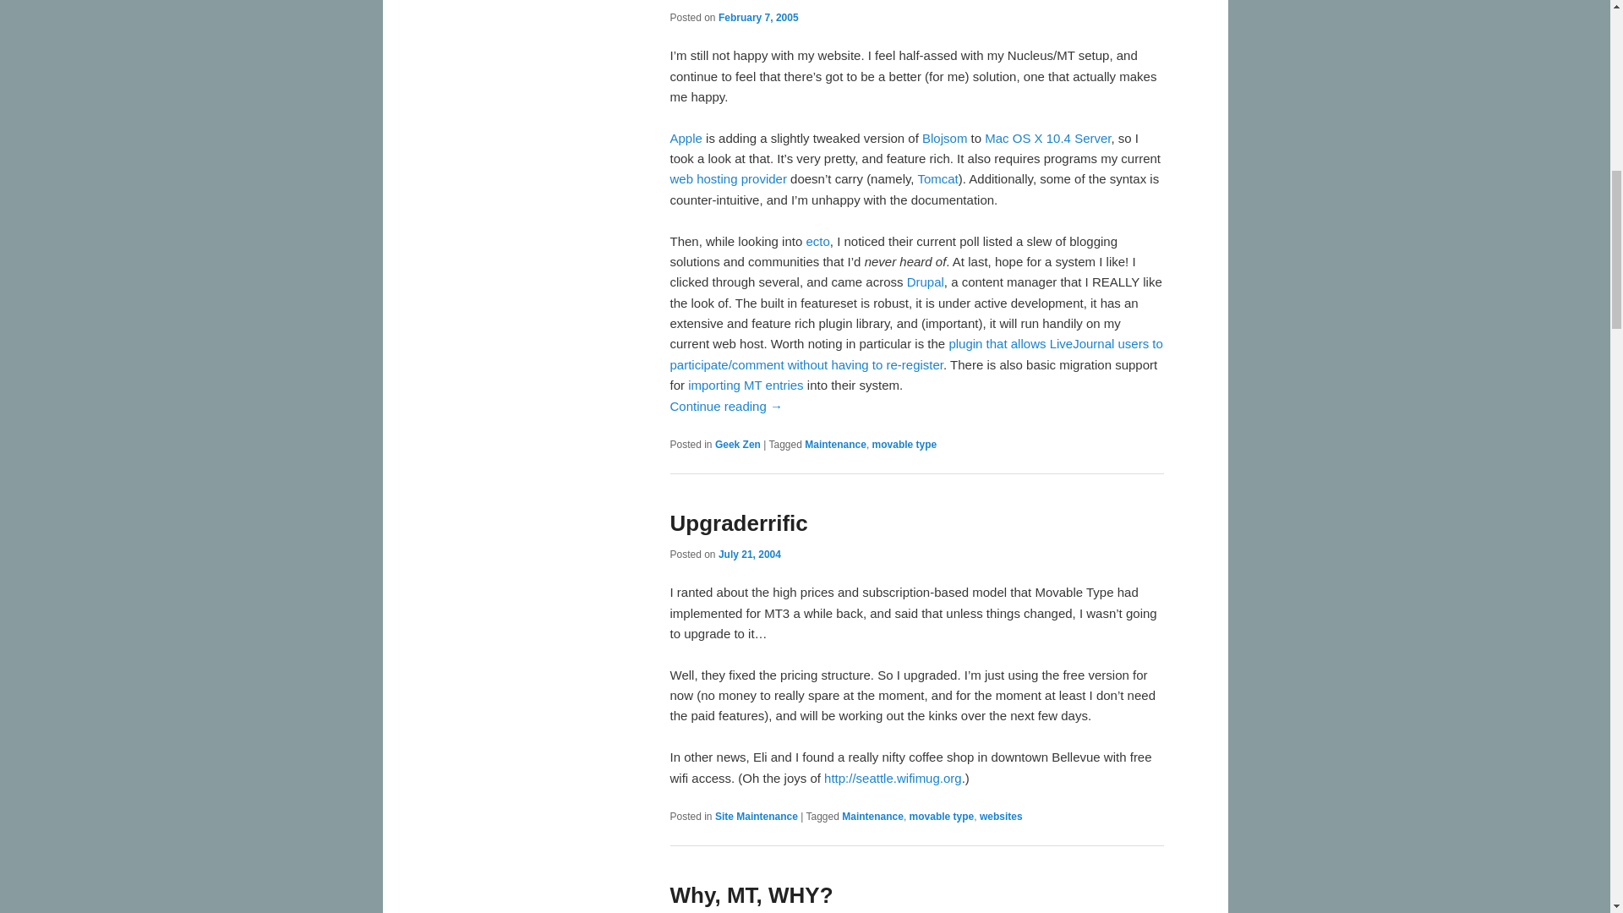  What do you see at coordinates (738, 445) in the screenshot?
I see `Geek Zen` at bounding box center [738, 445].